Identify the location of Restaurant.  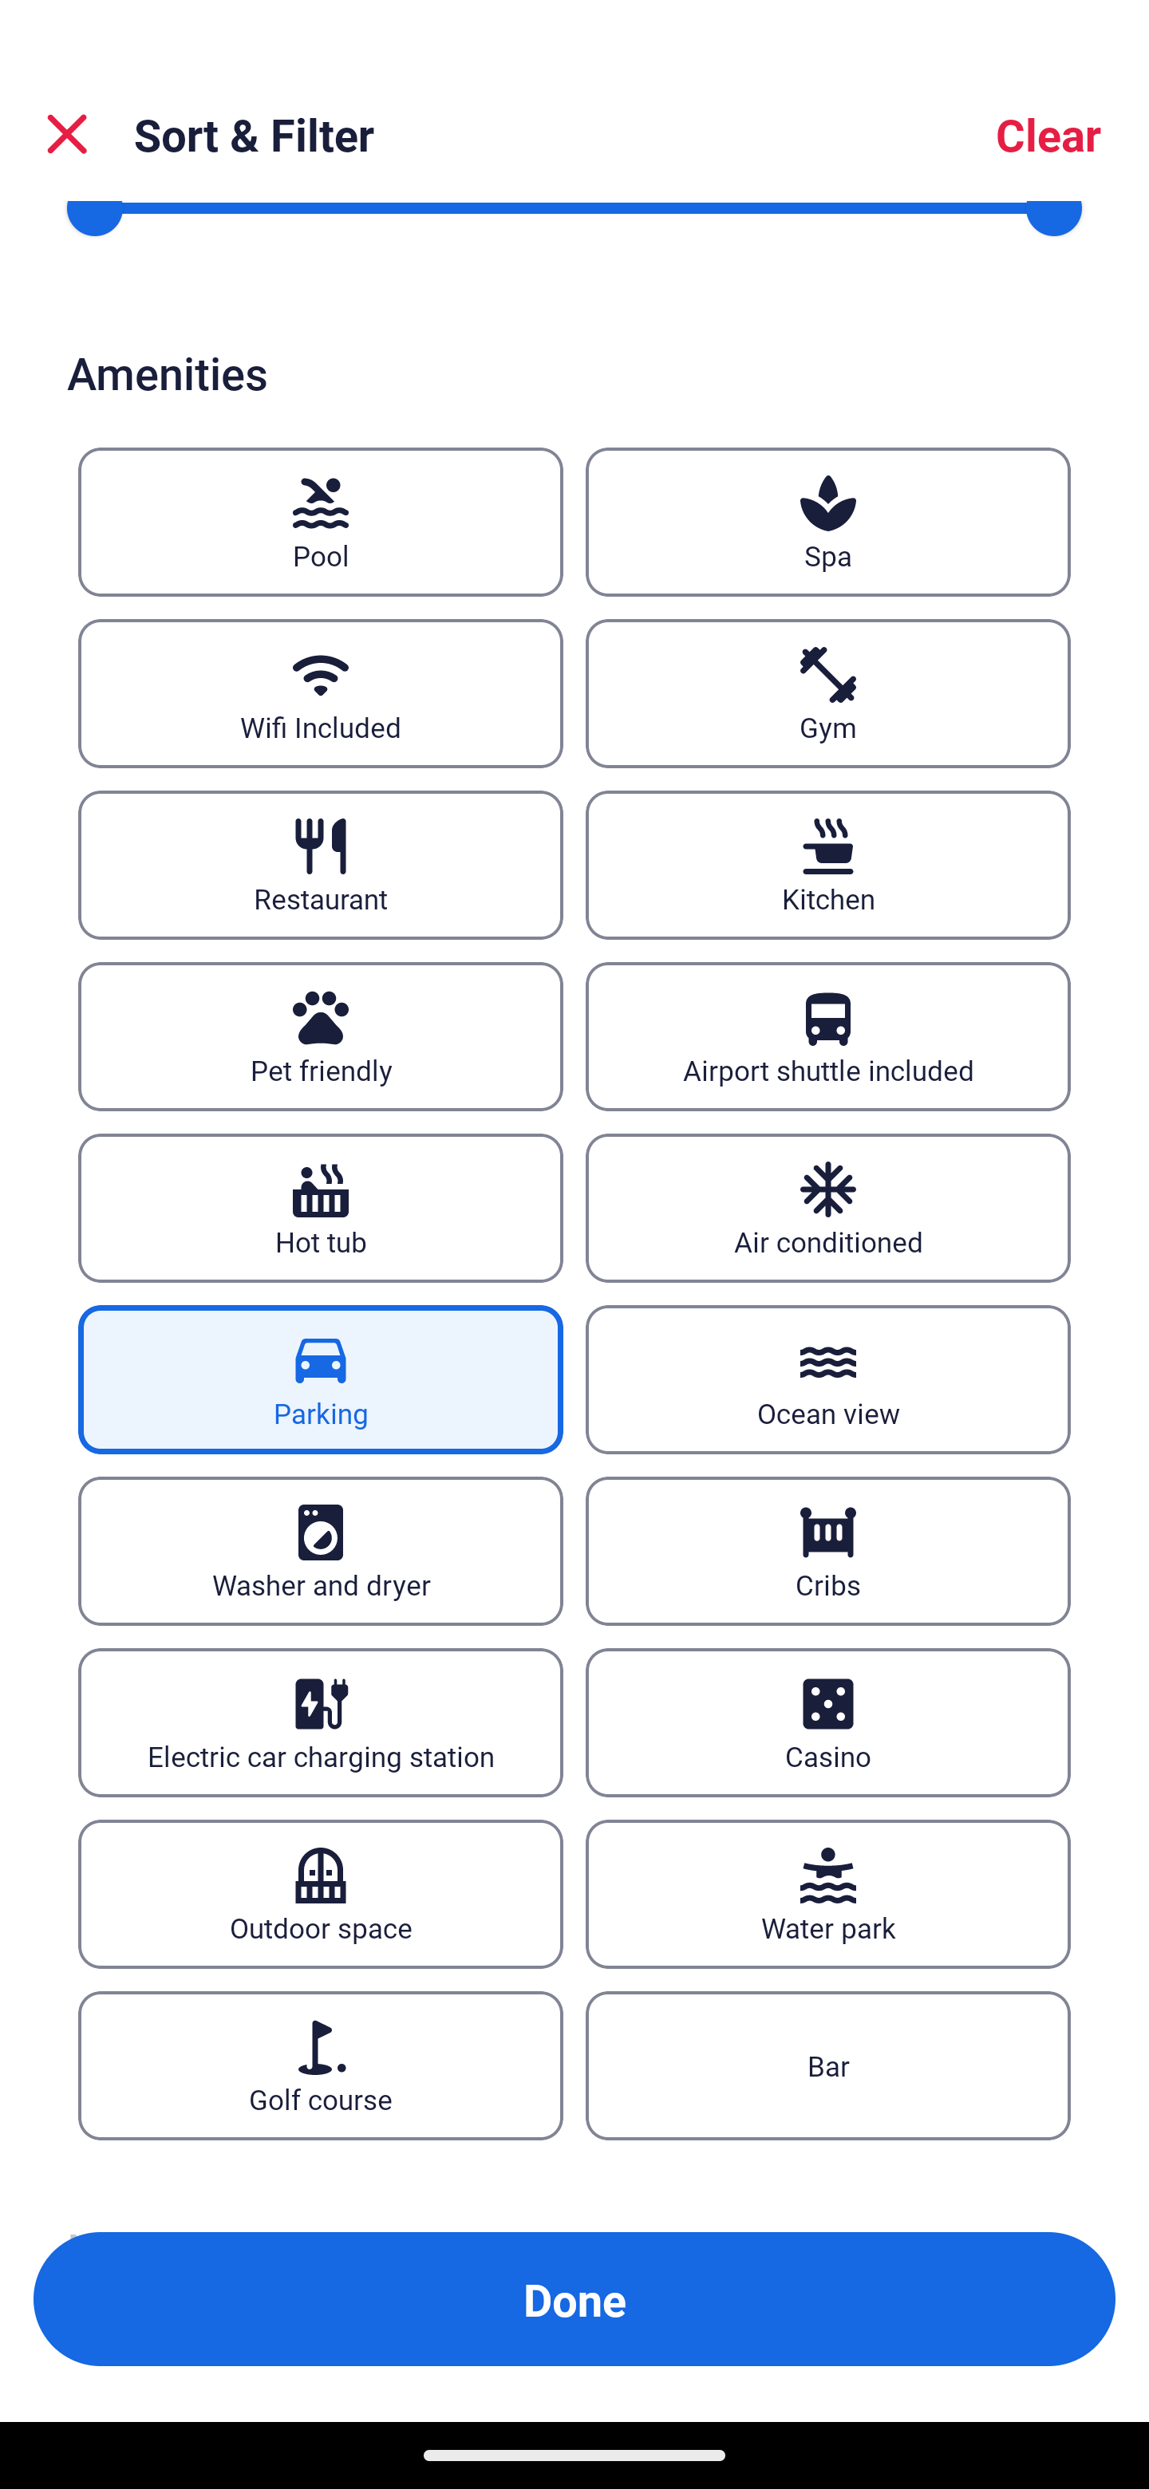
(320, 866).